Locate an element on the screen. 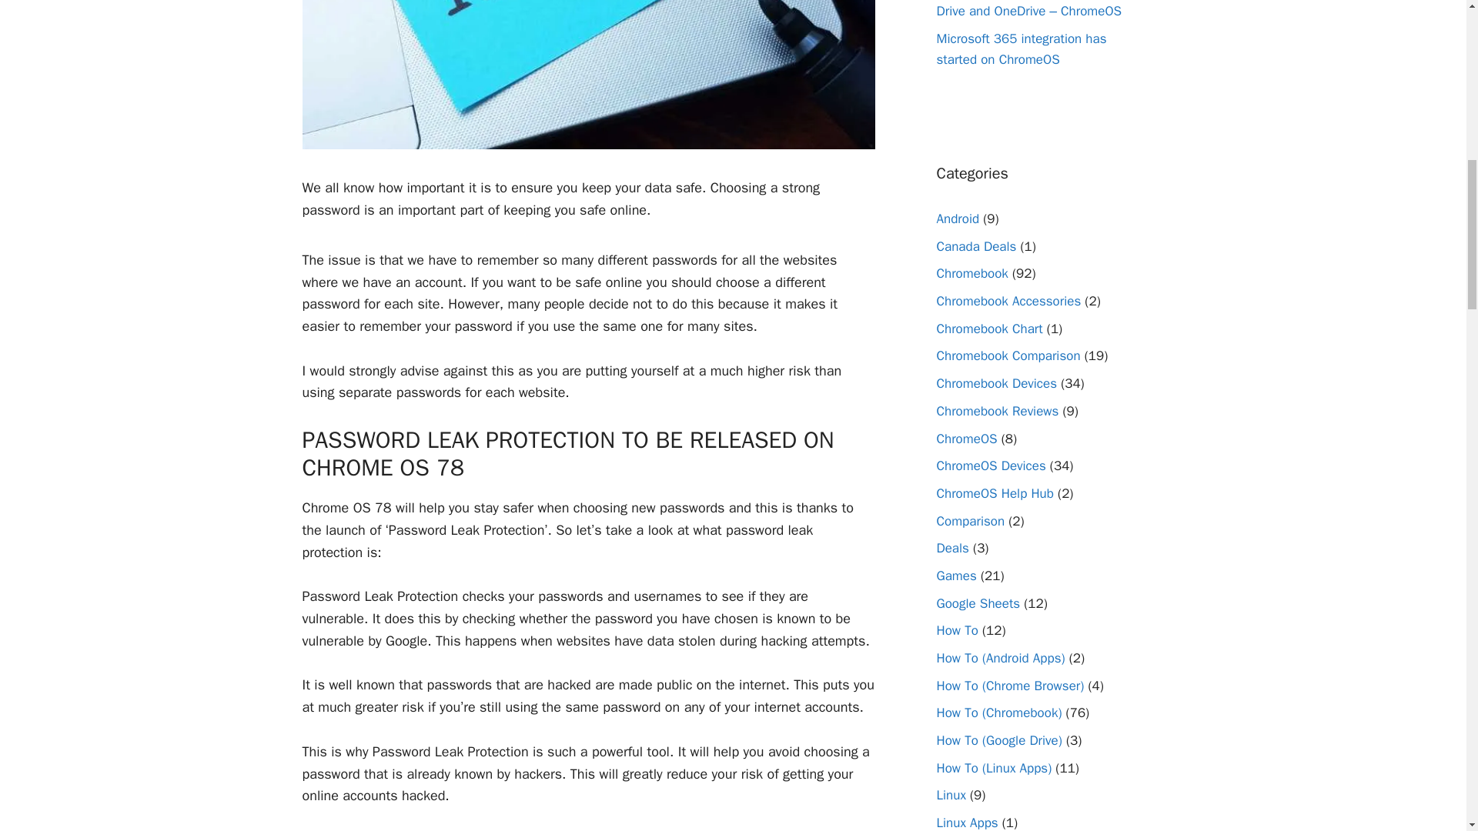  ChromeOS is located at coordinates (965, 439).